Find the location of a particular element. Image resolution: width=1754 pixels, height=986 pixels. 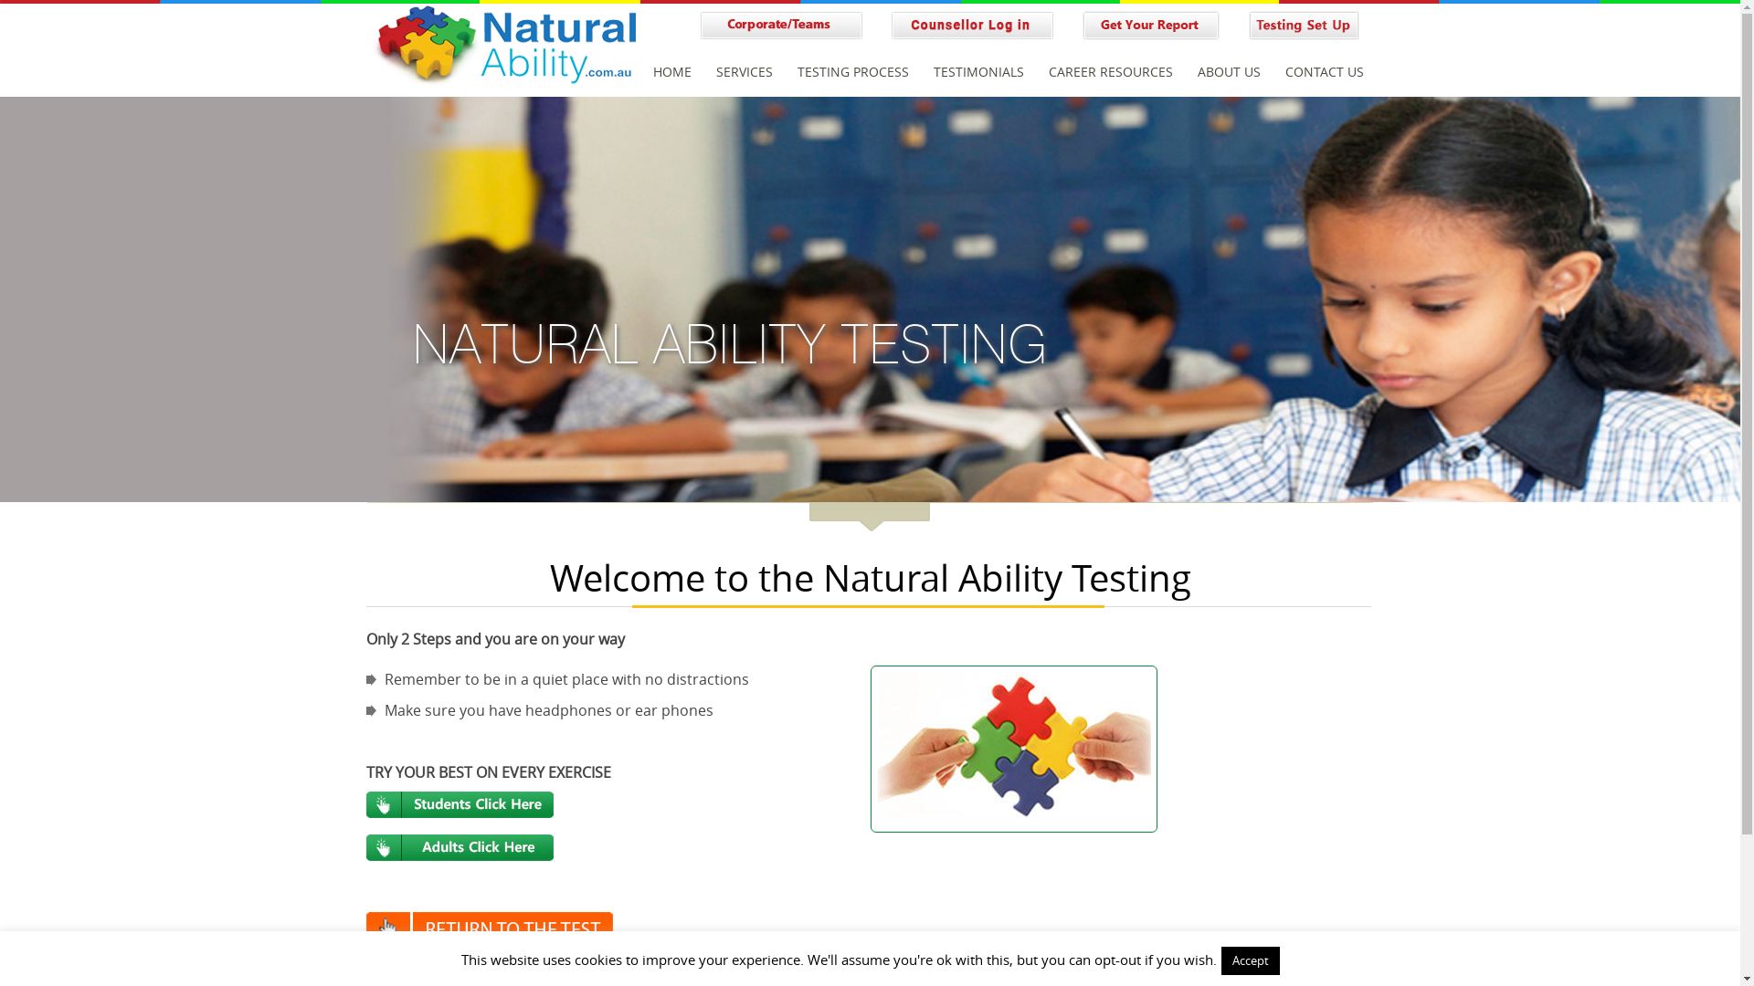

CONTACT US is located at coordinates (1324, 71).